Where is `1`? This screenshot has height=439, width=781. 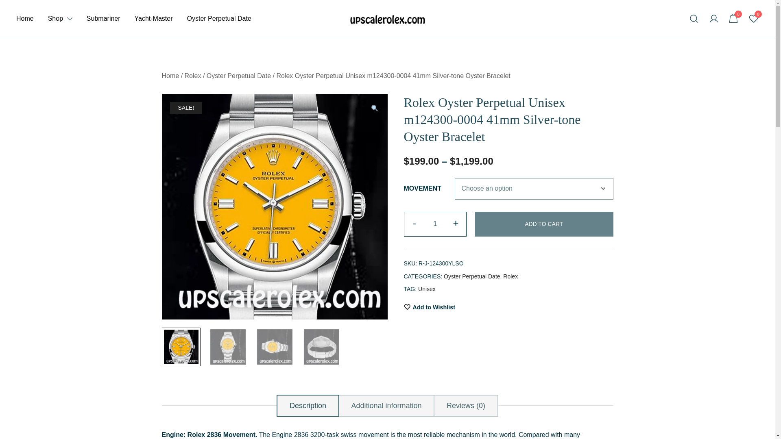
1 is located at coordinates (435, 224).